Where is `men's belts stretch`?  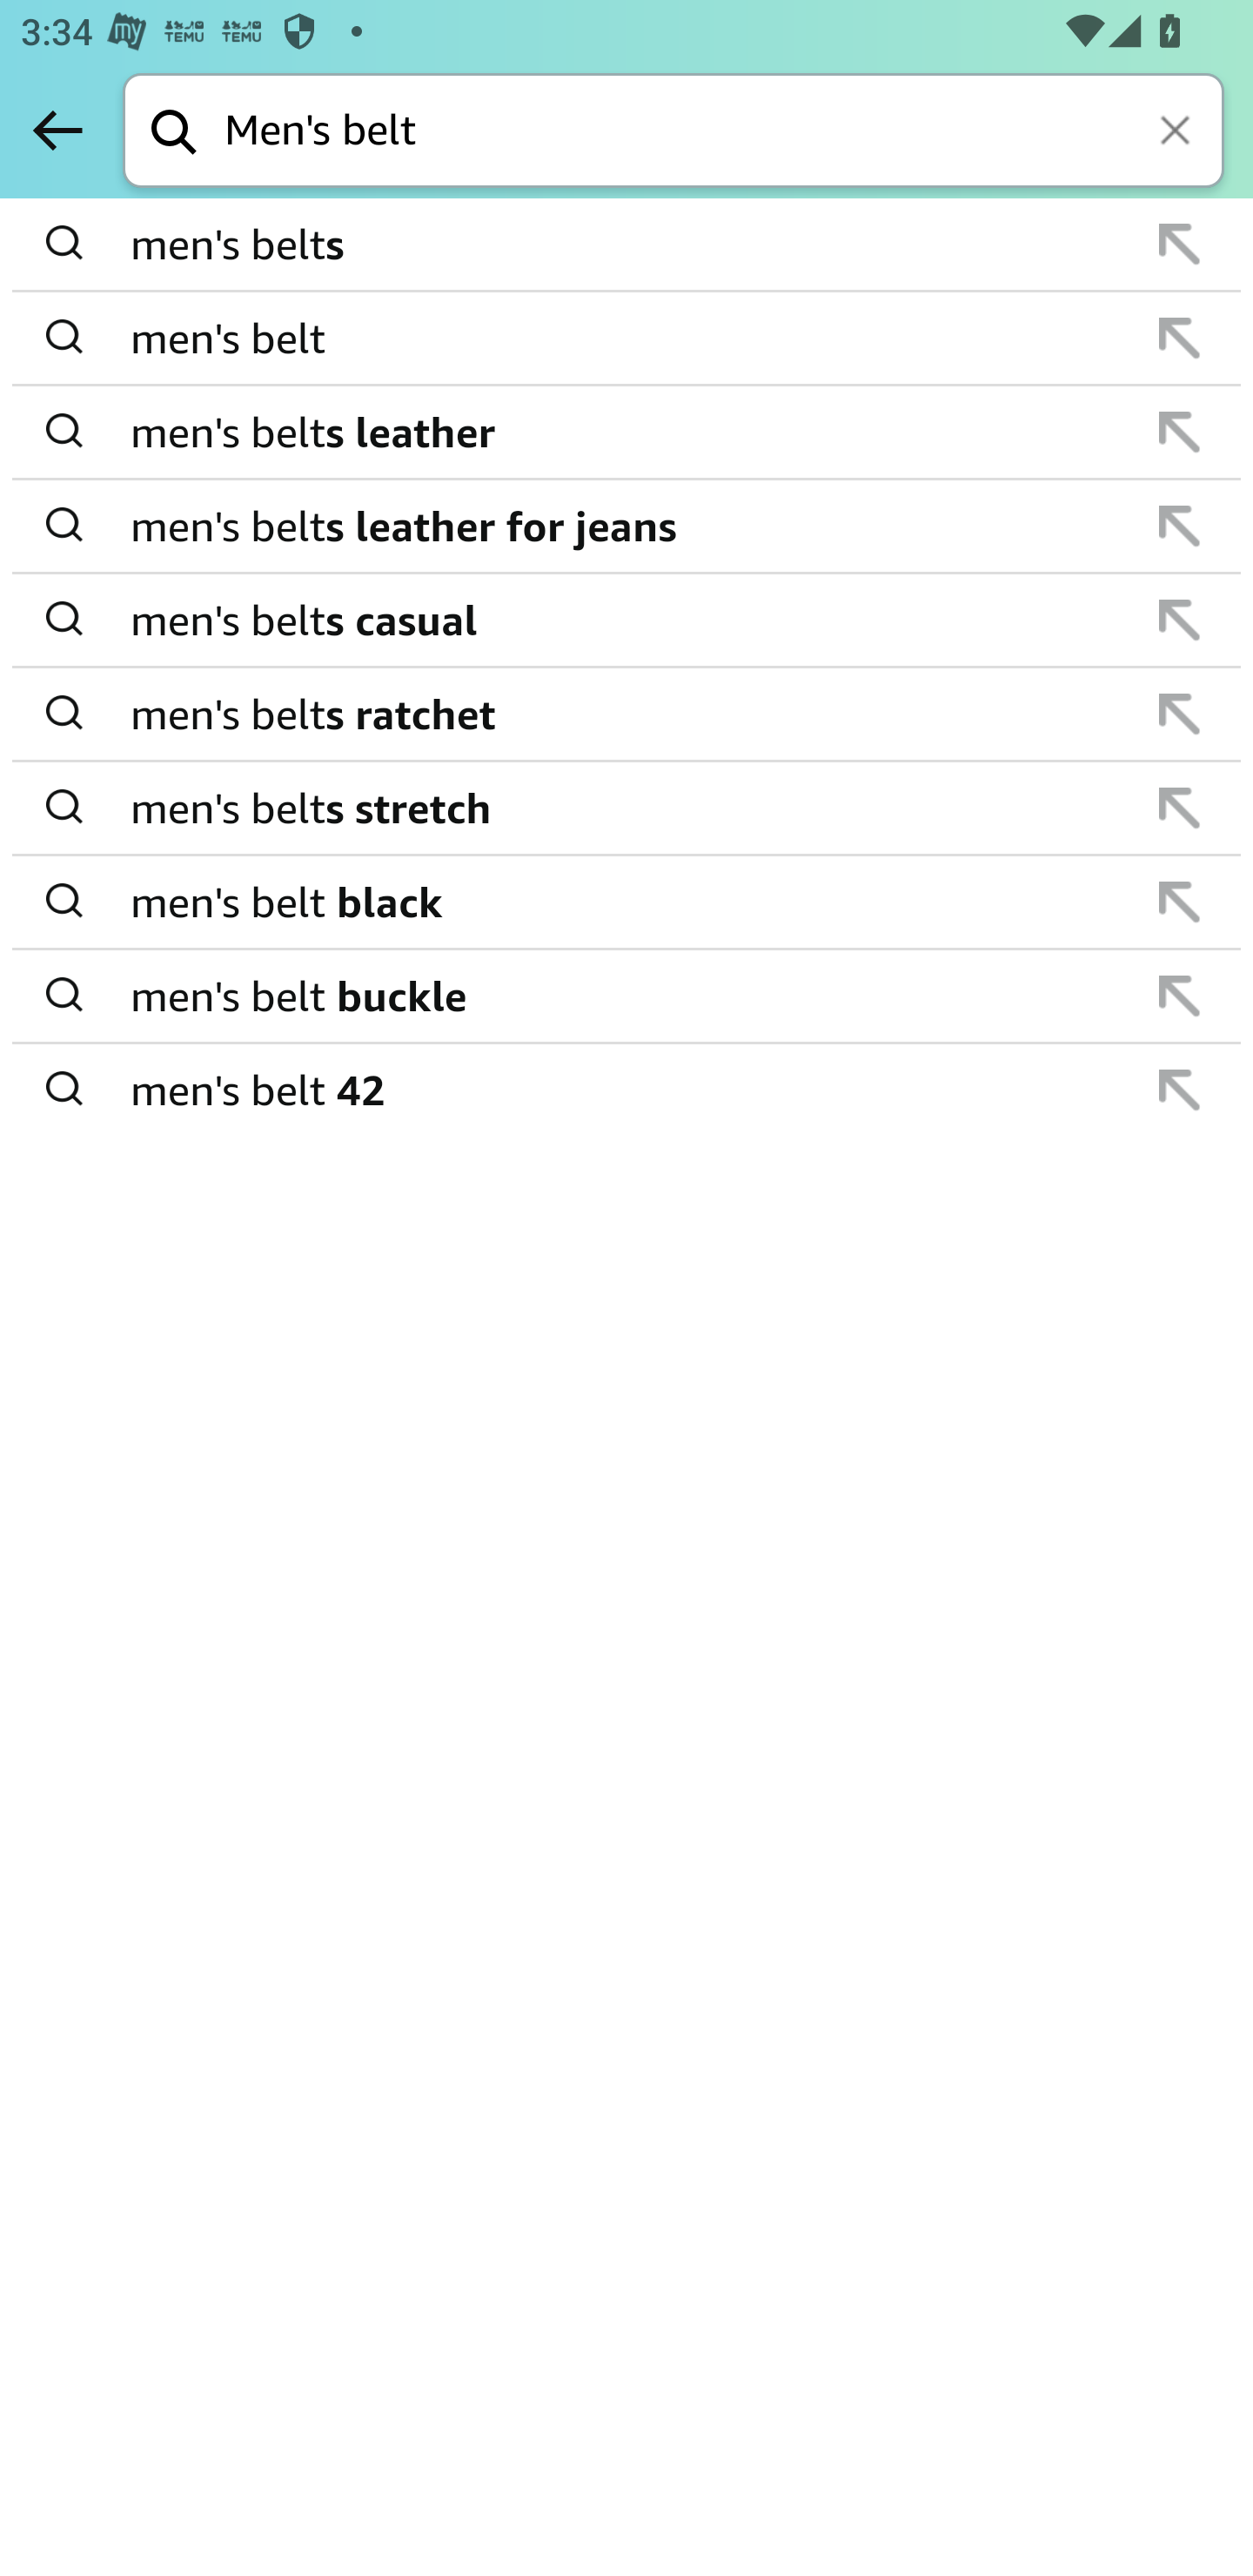
men's belts stretch is located at coordinates (628, 808).